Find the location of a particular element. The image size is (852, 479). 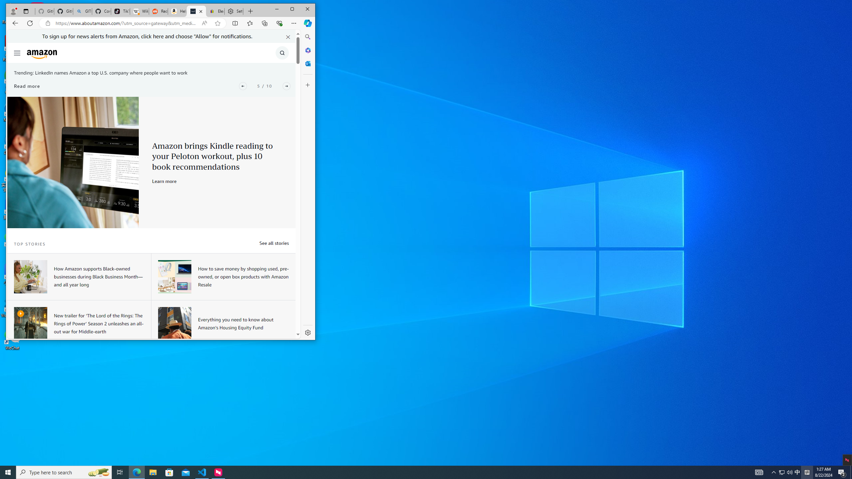

GITHUB - Search is located at coordinates (82, 11).